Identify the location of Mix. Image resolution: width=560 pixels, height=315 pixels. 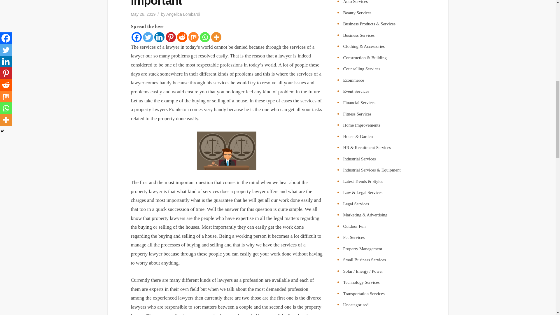
(193, 37).